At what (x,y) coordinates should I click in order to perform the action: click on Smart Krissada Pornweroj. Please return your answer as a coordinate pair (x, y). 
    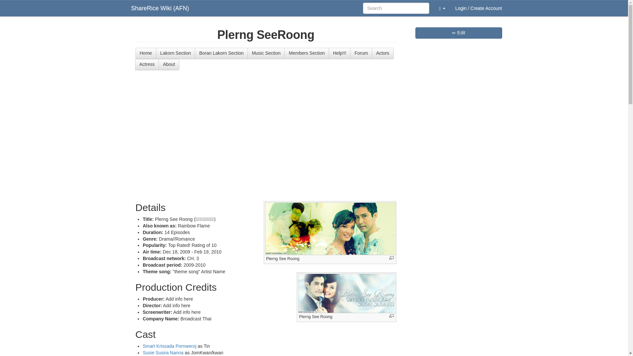
    Looking at the image, I should click on (169, 346).